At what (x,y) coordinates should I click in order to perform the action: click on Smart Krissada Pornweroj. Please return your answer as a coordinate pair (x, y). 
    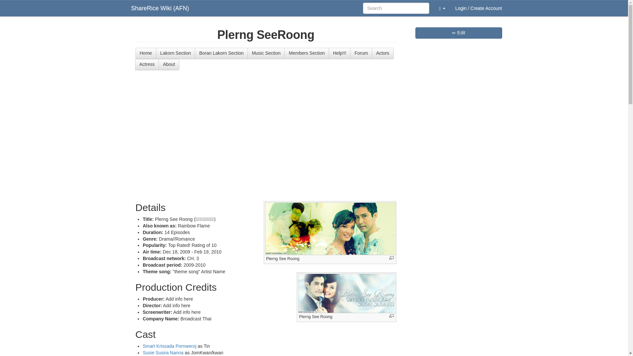
    Looking at the image, I should click on (169, 346).